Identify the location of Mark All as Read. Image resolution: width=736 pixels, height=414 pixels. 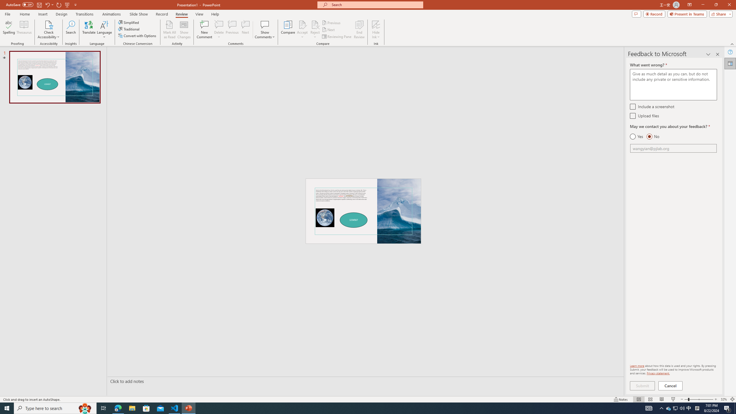
(170, 30).